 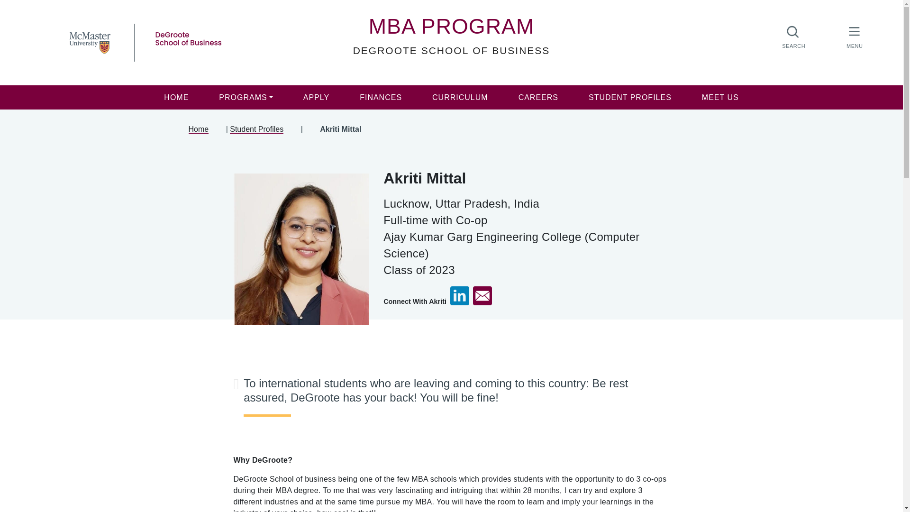 What do you see at coordinates (630, 98) in the screenshot?
I see `STUDENT PROFILES` at bounding box center [630, 98].